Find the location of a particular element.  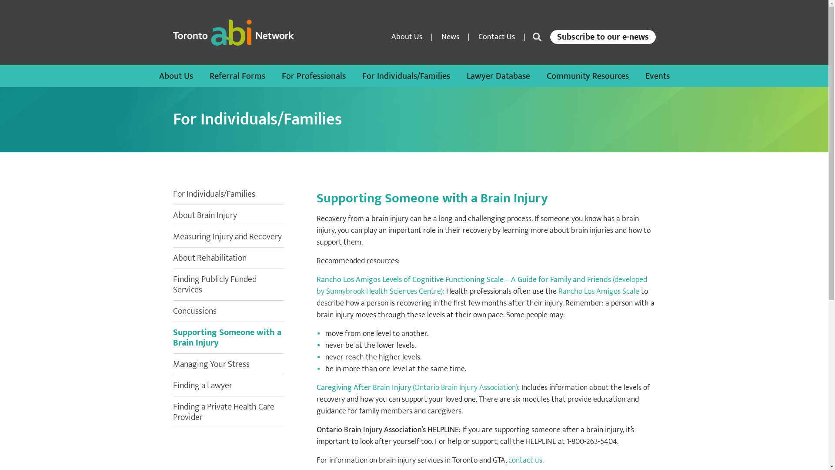

Rancho Los Amigos Scale is located at coordinates (599, 292).